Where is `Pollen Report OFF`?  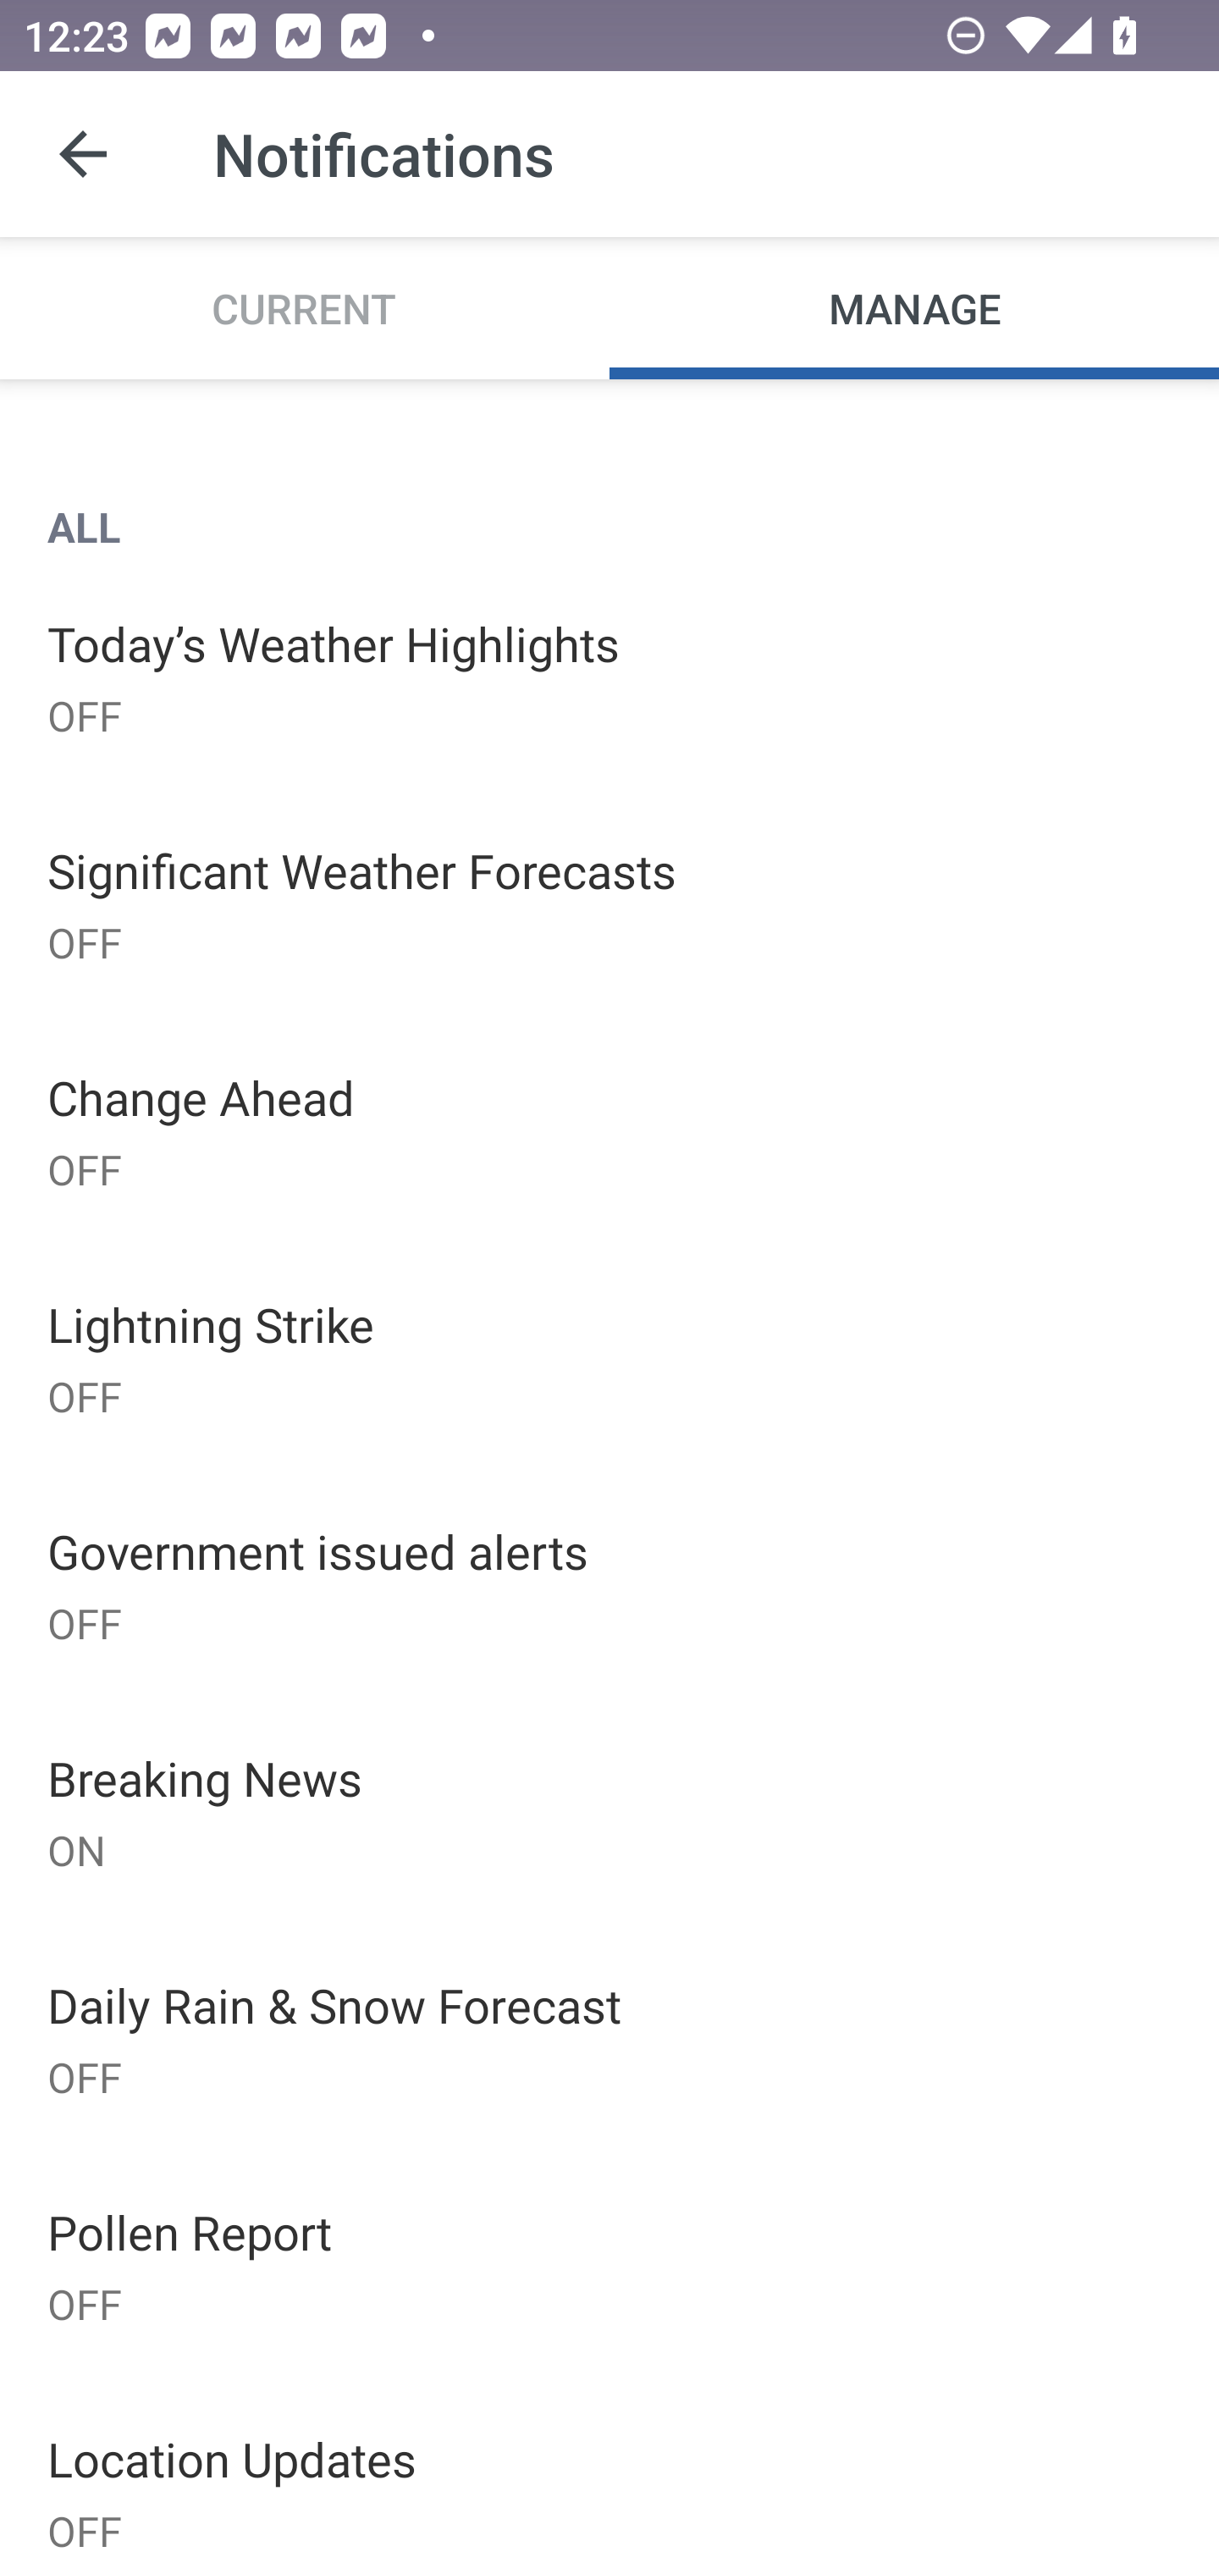 Pollen Report OFF is located at coordinates (609, 2264).